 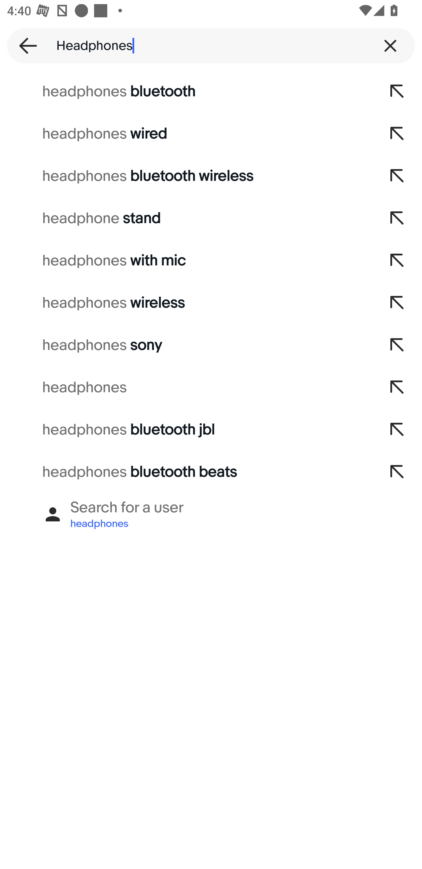 What do you see at coordinates (186, 261) in the screenshot?
I see `headphones with mic` at bounding box center [186, 261].